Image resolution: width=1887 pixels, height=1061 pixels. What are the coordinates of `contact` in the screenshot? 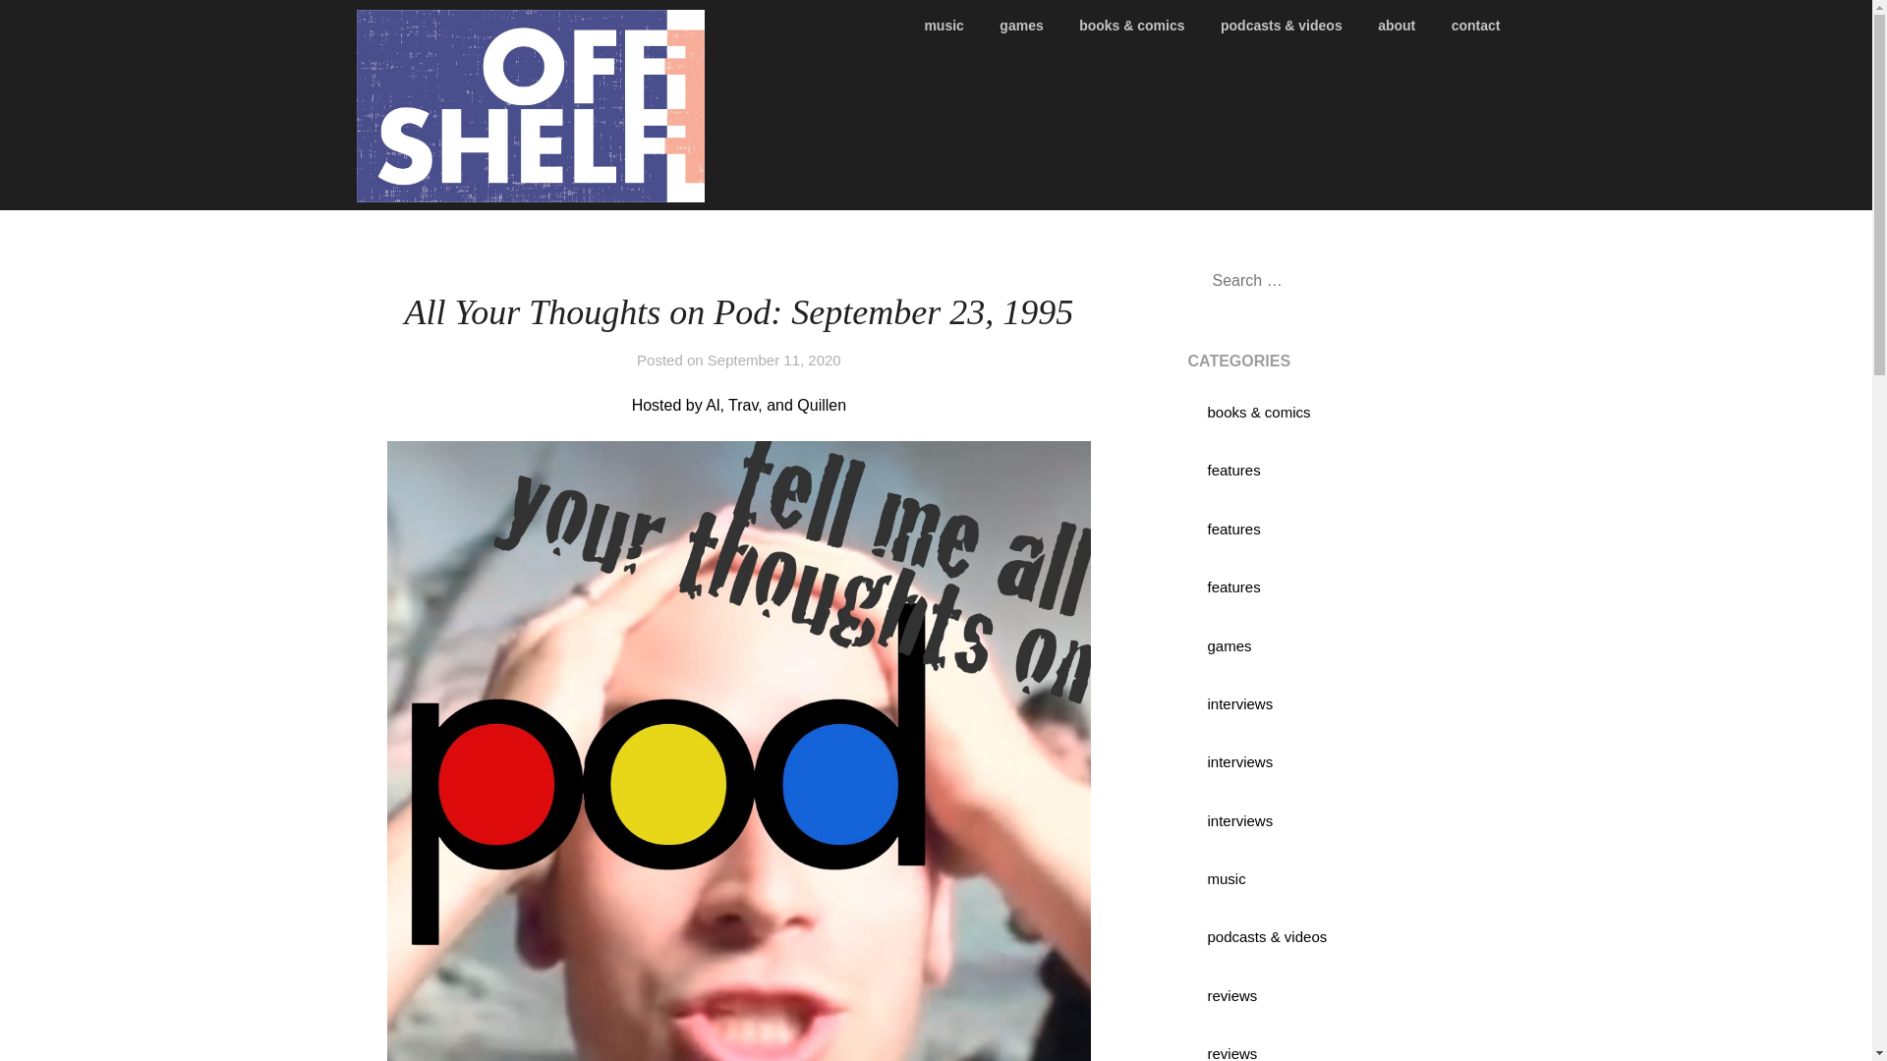 It's located at (1476, 26).